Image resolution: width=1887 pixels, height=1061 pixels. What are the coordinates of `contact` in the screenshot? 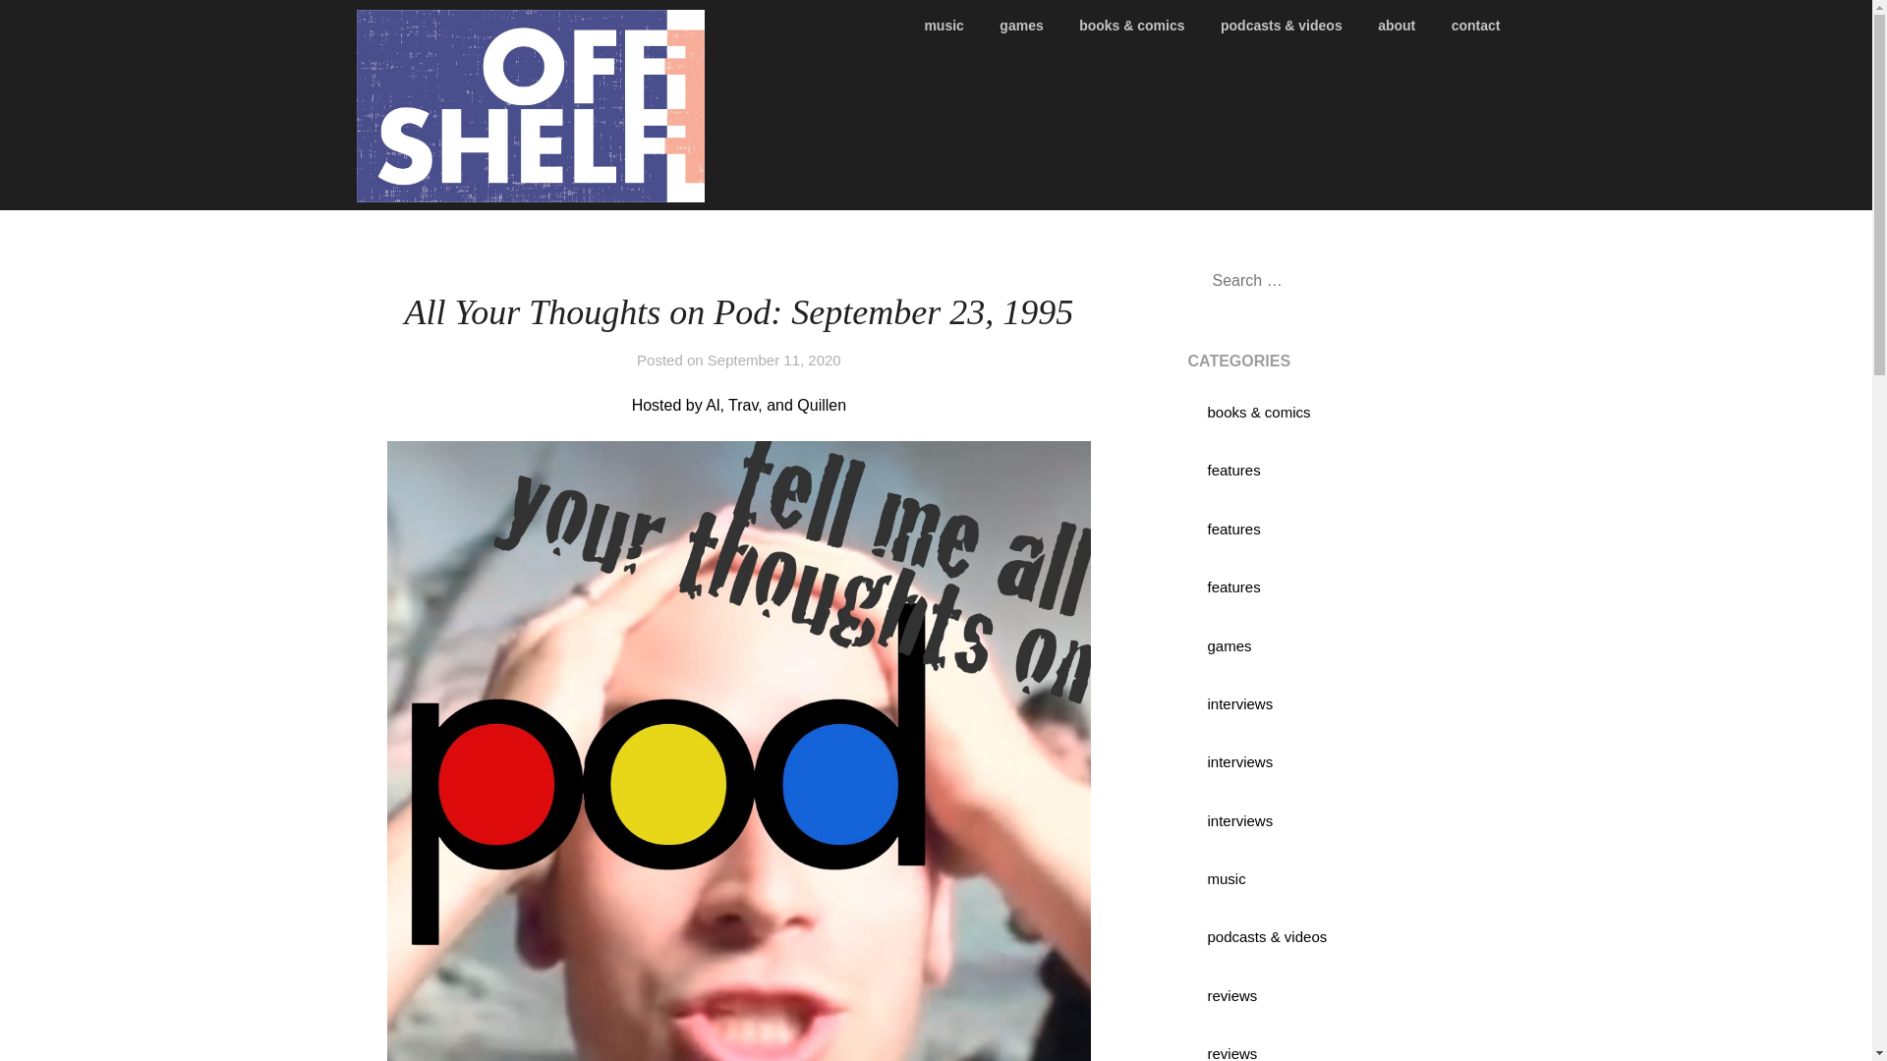 It's located at (1476, 26).